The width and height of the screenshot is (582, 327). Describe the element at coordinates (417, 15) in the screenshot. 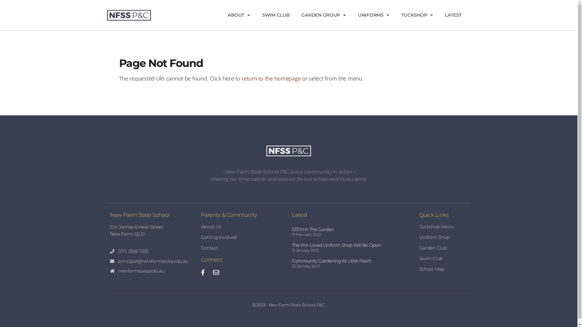

I see `TUCKSHOP` at that location.